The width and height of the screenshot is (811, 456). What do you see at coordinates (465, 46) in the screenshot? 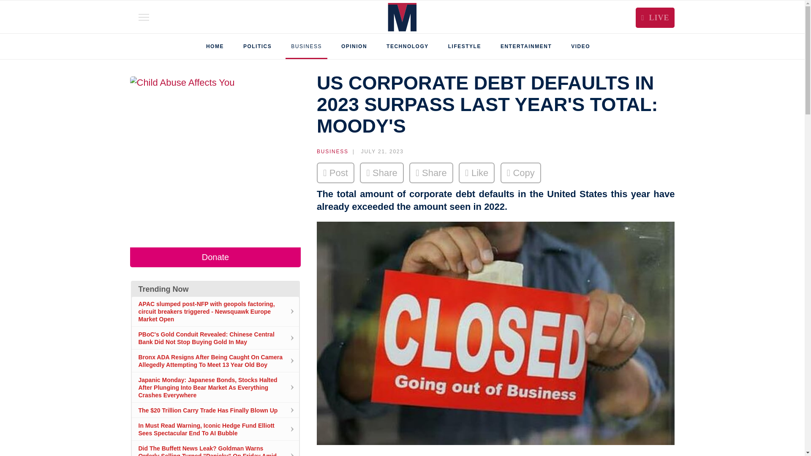
I see `LIFESTYLE` at bounding box center [465, 46].